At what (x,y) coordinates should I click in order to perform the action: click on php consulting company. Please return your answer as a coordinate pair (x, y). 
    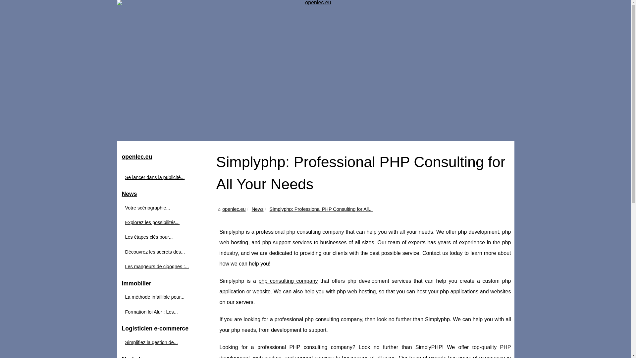
    Looking at the image, I should click on (288, 281).